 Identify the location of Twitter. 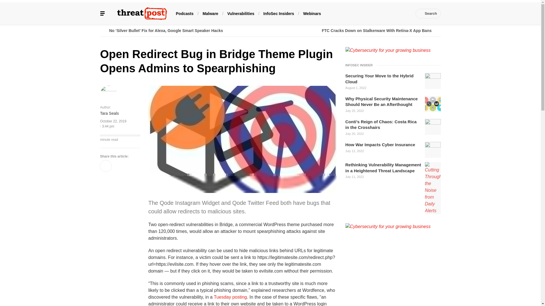
(362, 14).